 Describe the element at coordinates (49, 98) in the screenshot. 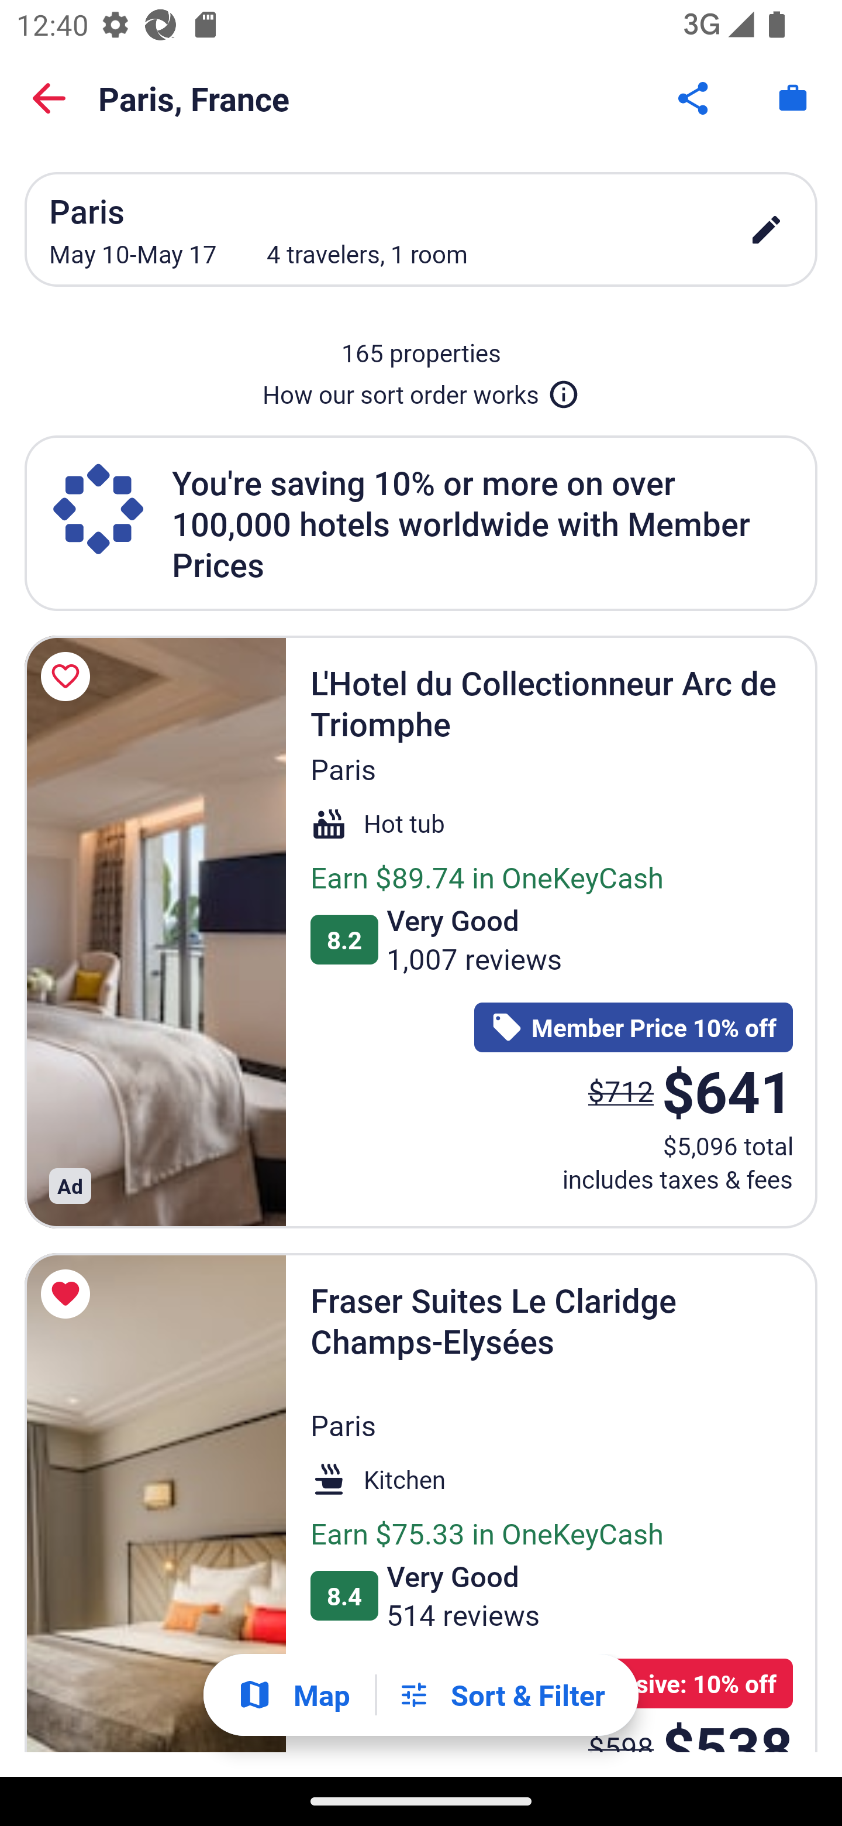

I see `Back` at that location.